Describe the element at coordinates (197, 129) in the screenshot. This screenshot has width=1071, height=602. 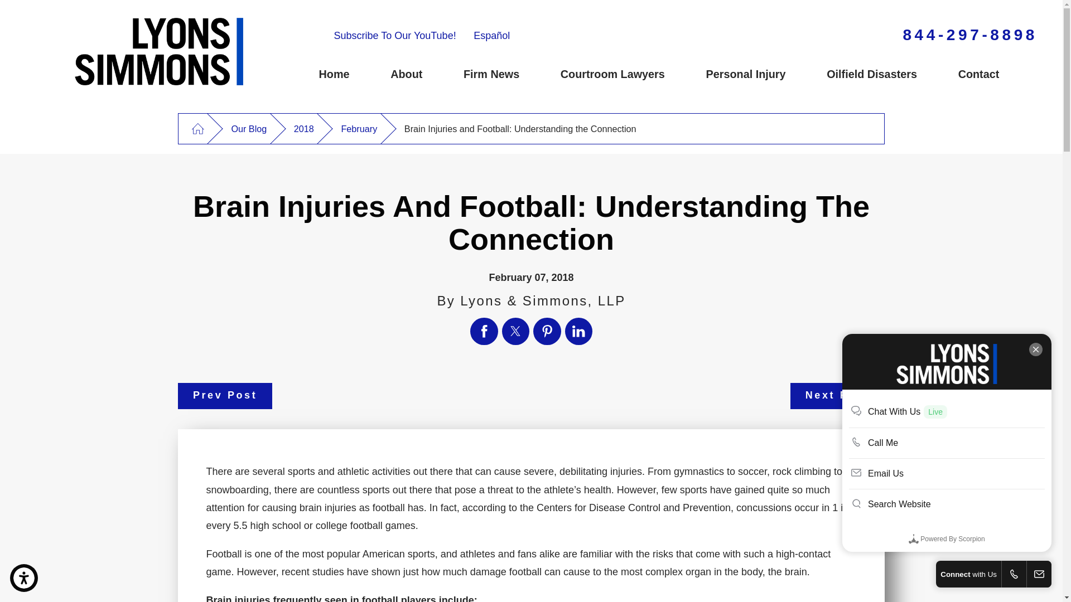
I see `Go Home` at that location.